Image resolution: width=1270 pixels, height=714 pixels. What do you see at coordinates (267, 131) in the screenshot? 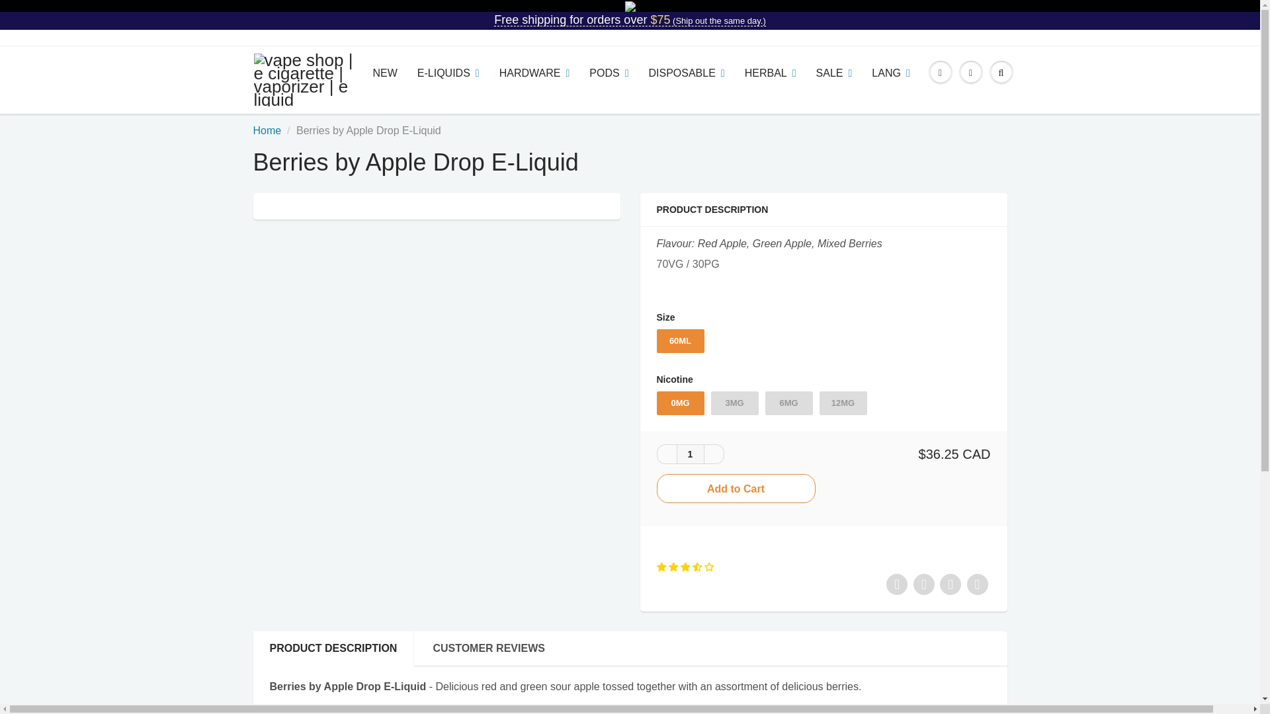
I see `Home` at bounding box center [267, 131].